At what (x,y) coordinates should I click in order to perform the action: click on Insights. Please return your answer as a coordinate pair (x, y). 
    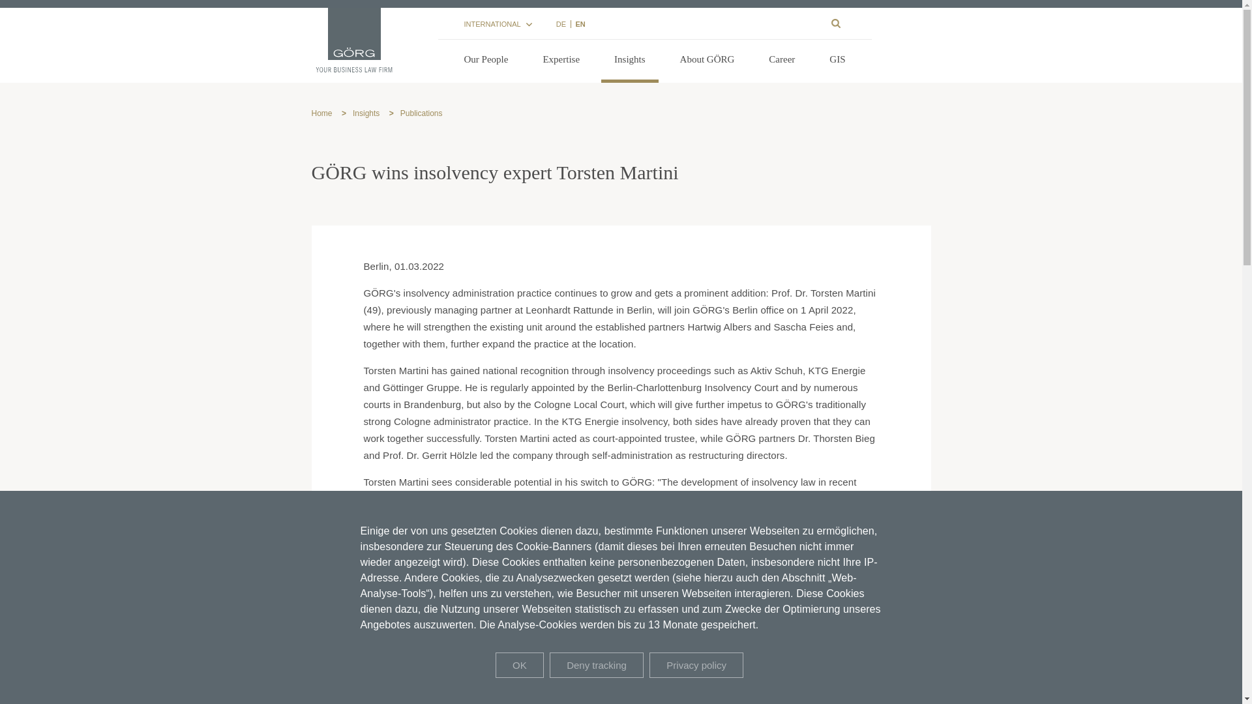
    Looking at the image, I should click on (629, 61).